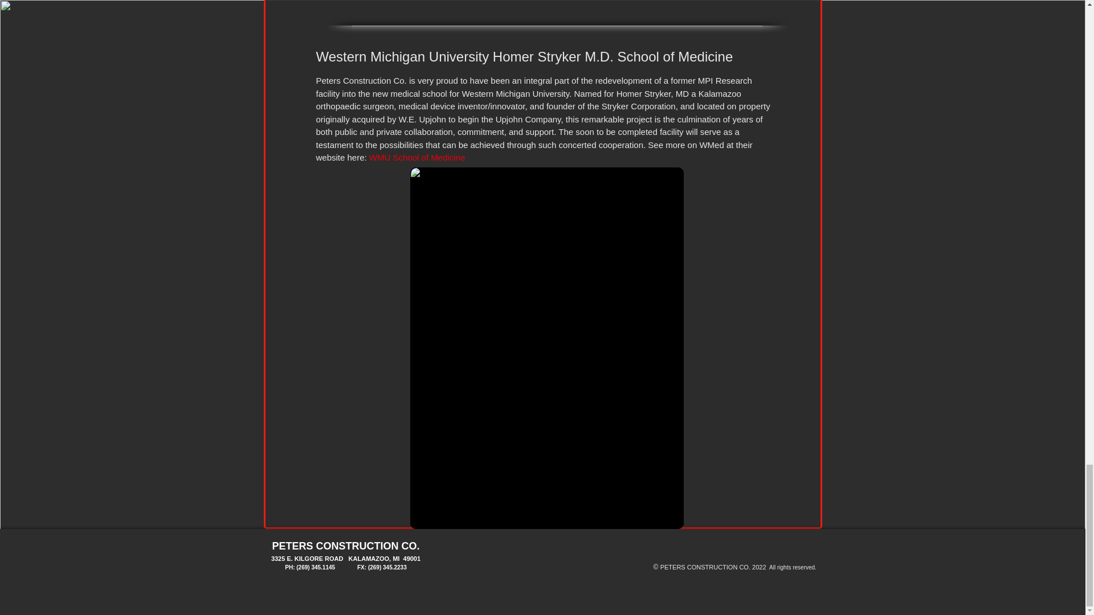 Image resolution: width=1094 pixels, height=615 pixels. What do you see at coordinates (417, 157) in the screenshot?
I see `WMU School of Medicine` at bounding box center [417, 157].